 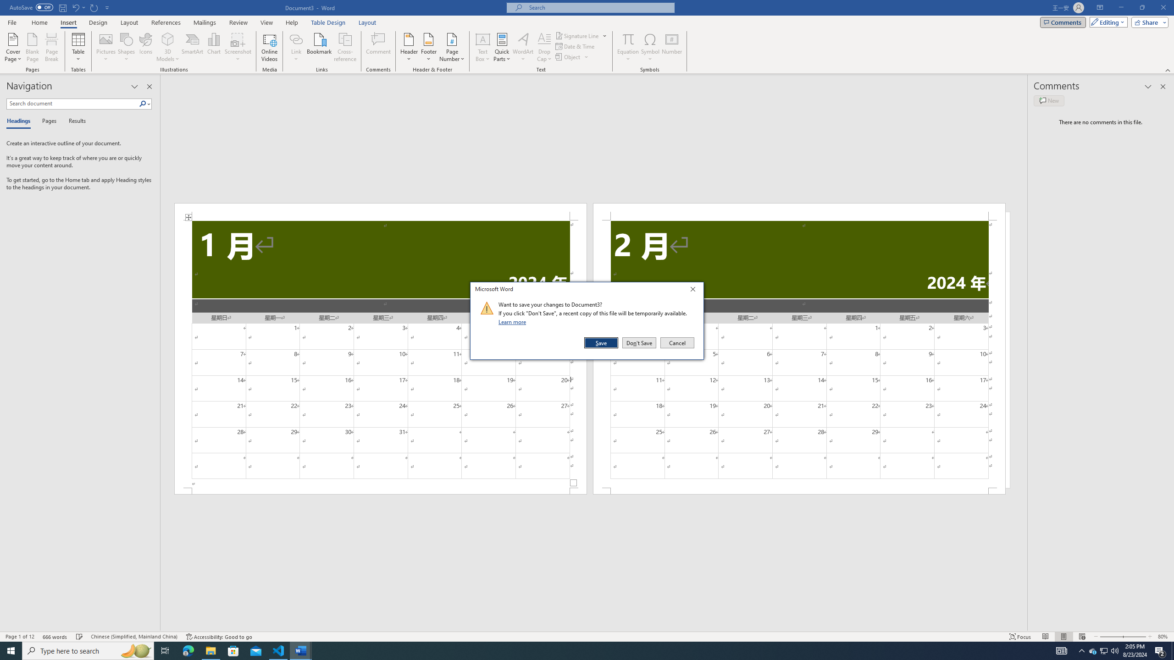 What do you see at coordinates (379, 47) in the screenshot?
I see `Comment` at bounding box center [379, 47].